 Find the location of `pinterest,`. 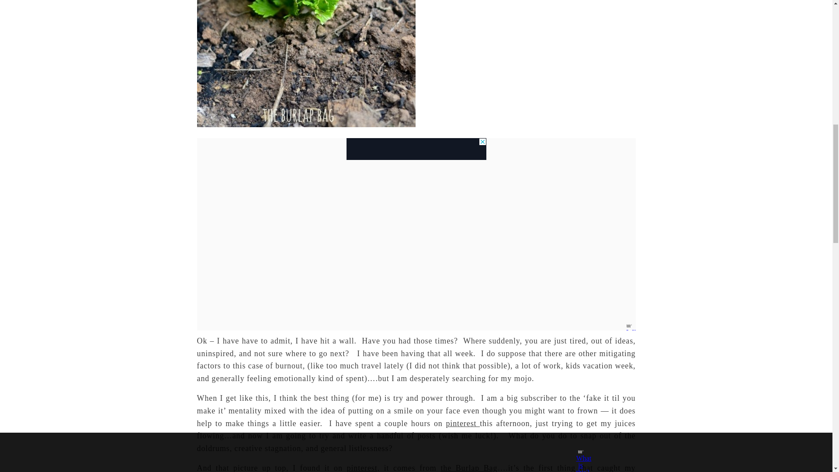

pinterest, is located at coordinates (364, 468).